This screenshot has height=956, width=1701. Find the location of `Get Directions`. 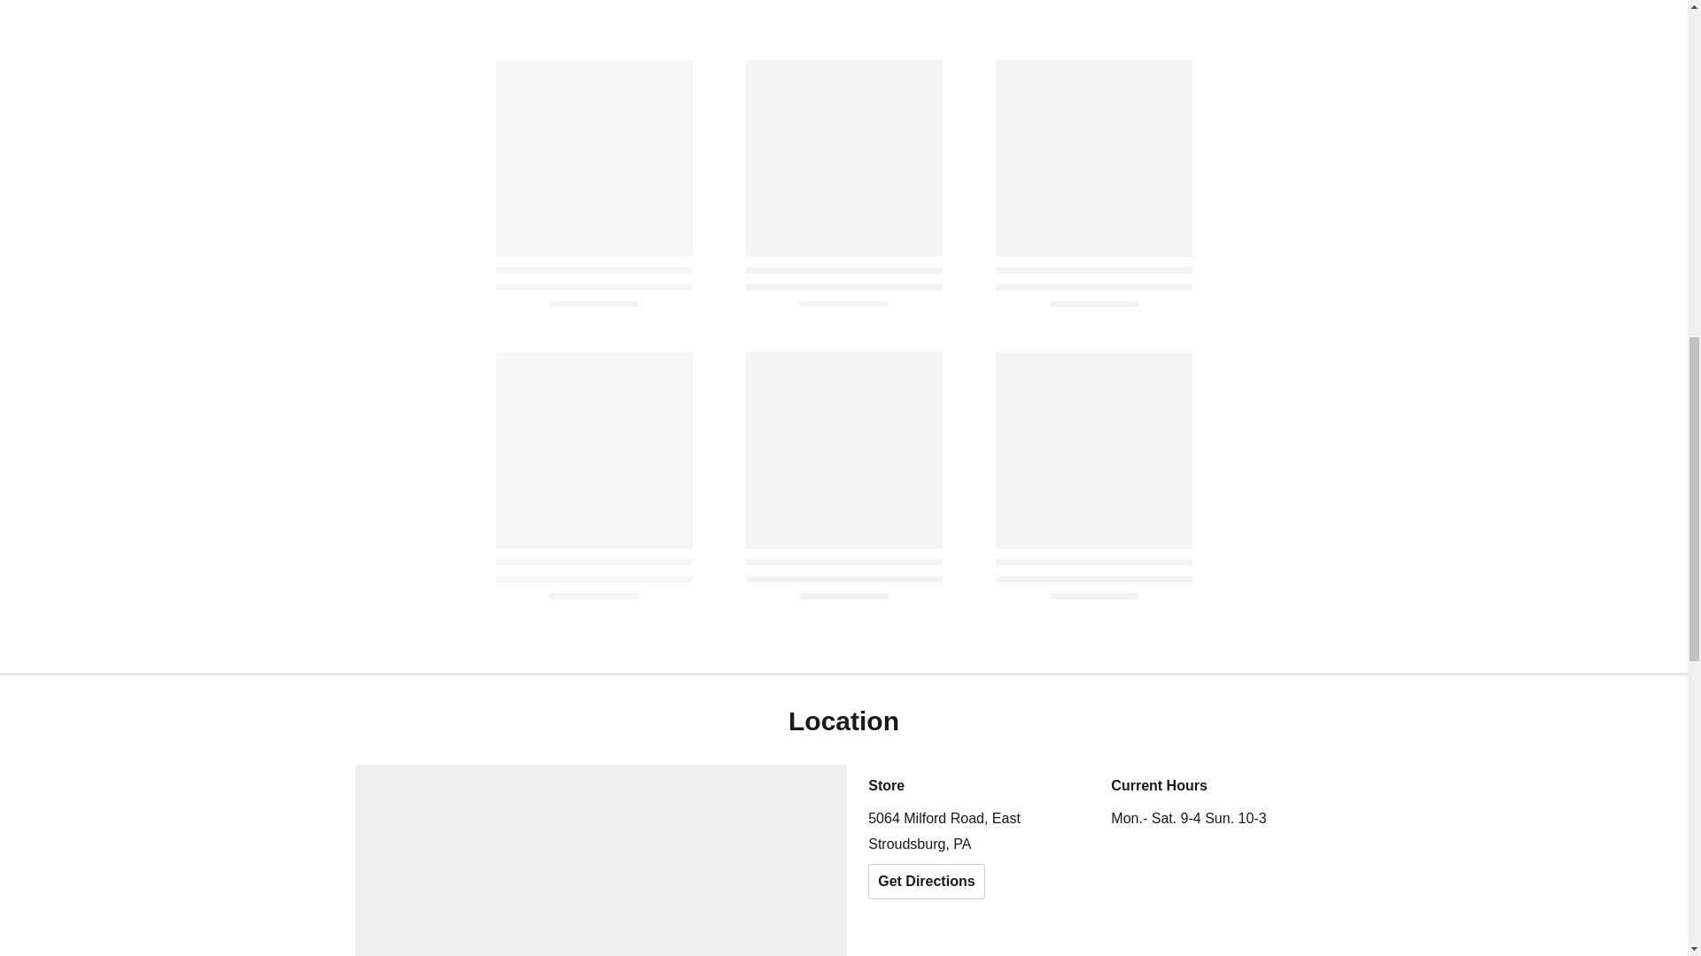

Get Directions is located at coordinates (926, 882).